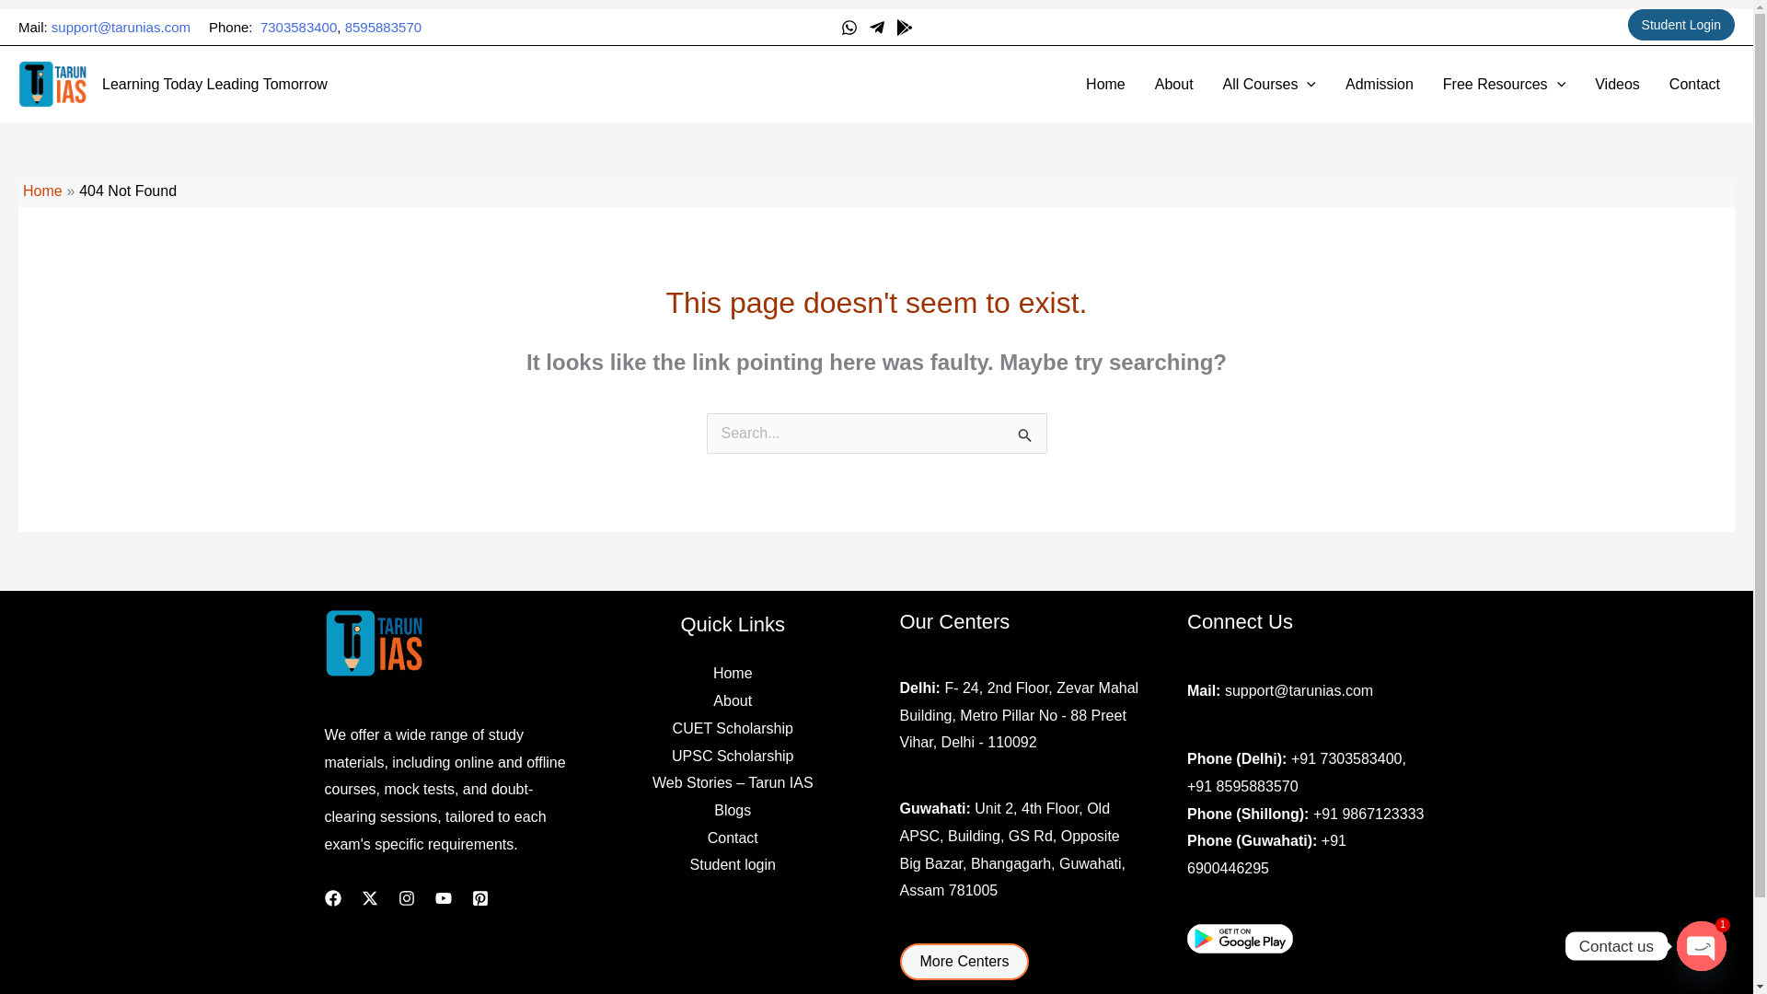 The height and width of the screenshot is (994, 1767). What do you see at coordinates (1504, 84) in the screenshot?
I see `Free Resources` at bounding box center [1504, 84].